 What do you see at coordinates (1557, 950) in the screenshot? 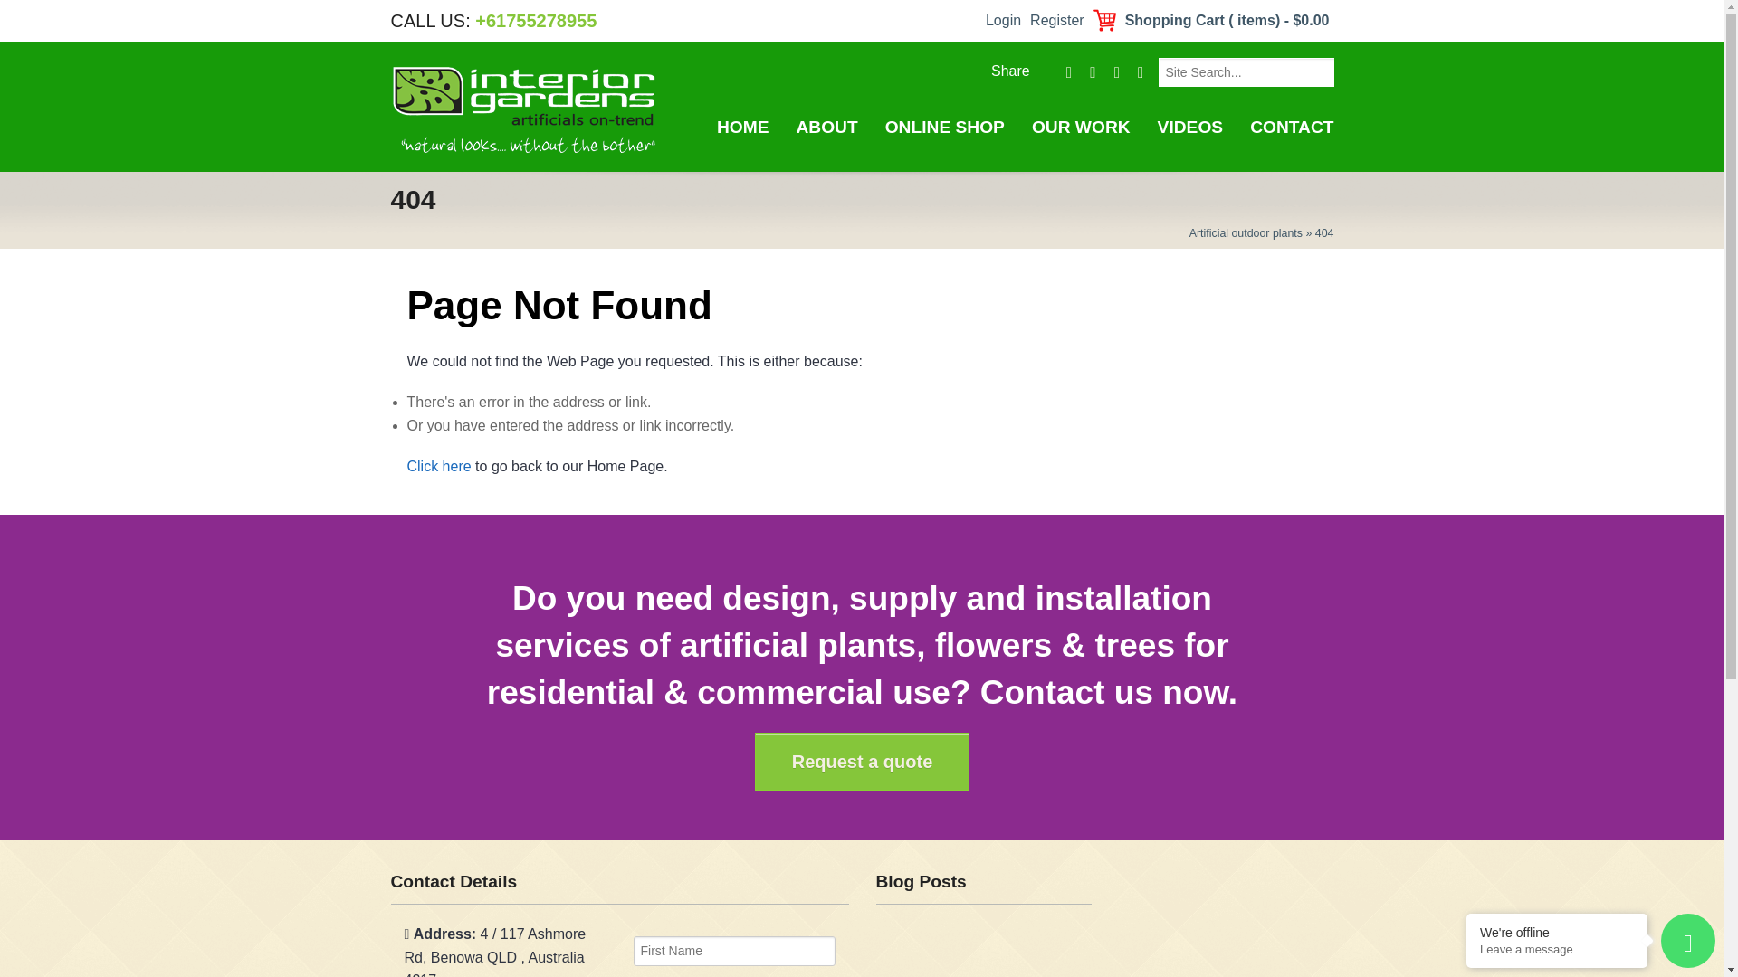
I see `Leave a message` at bounding box center [1557, 950].